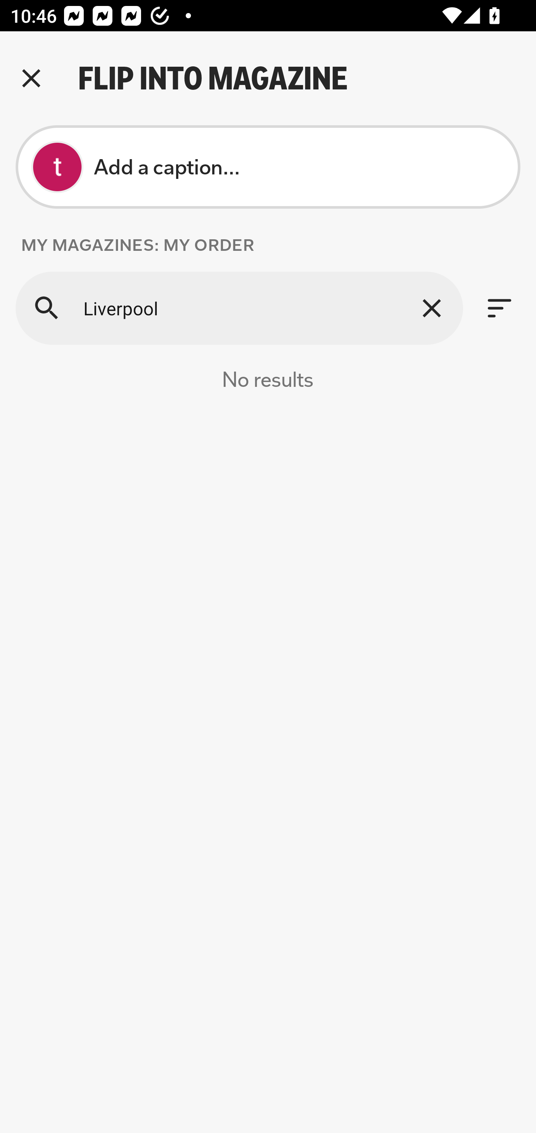  I want to click on Liverpool Search, so click(239, 308).